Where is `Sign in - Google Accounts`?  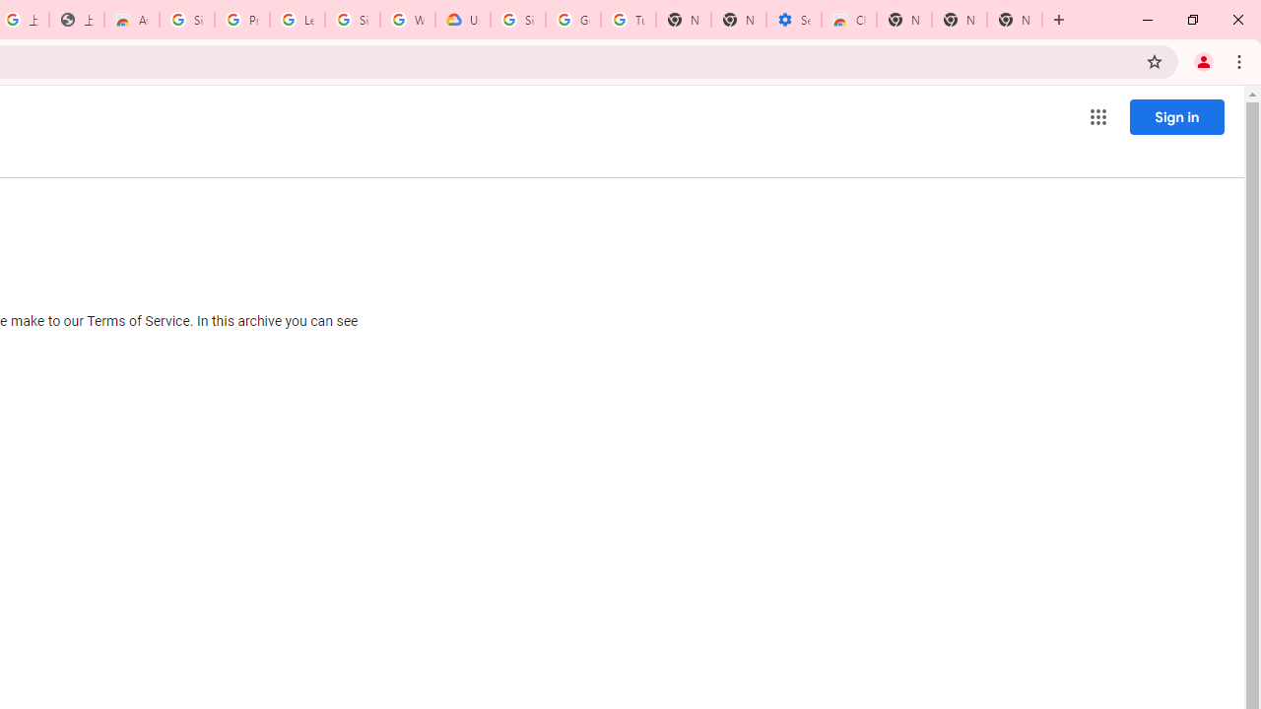
Sign in - Google Accounts is located at coordinates (353, 20).